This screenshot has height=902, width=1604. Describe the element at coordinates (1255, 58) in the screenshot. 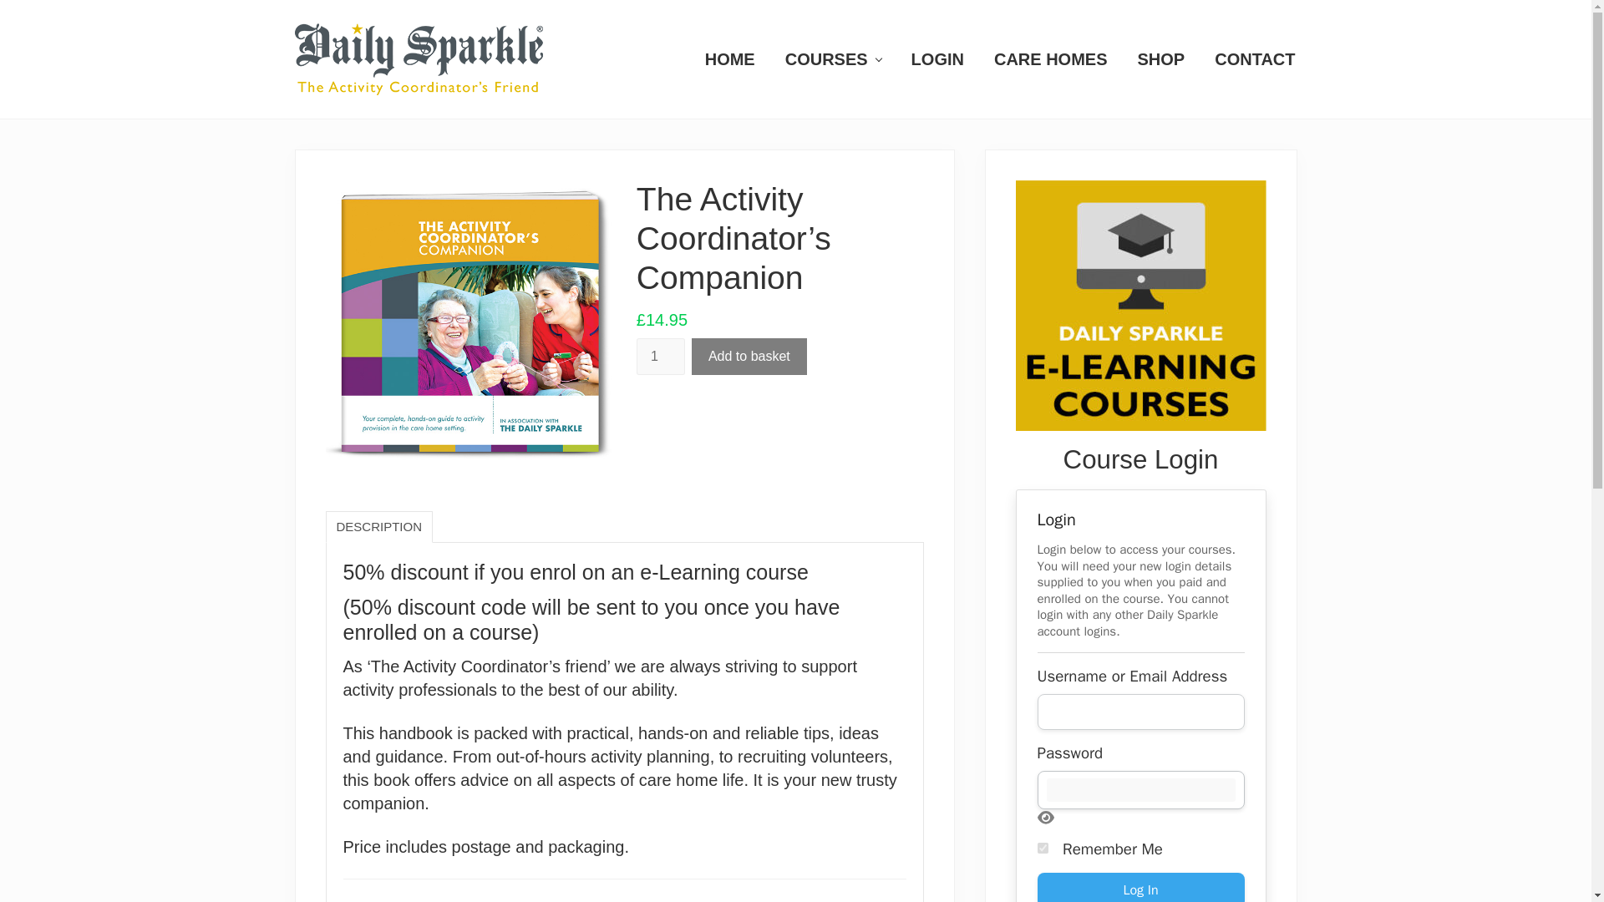

I see `CONTACT` at that location.